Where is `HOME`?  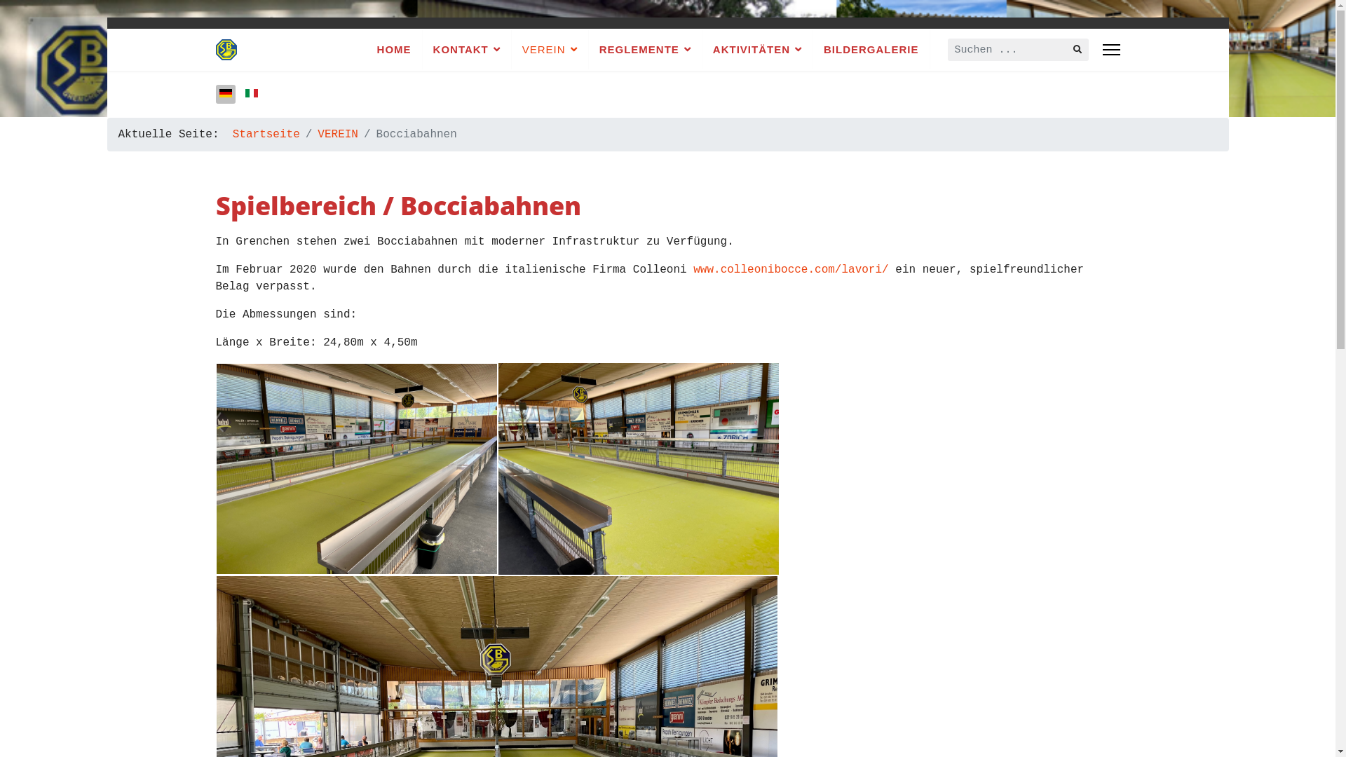
HOME is located at coordinates (394, 50).